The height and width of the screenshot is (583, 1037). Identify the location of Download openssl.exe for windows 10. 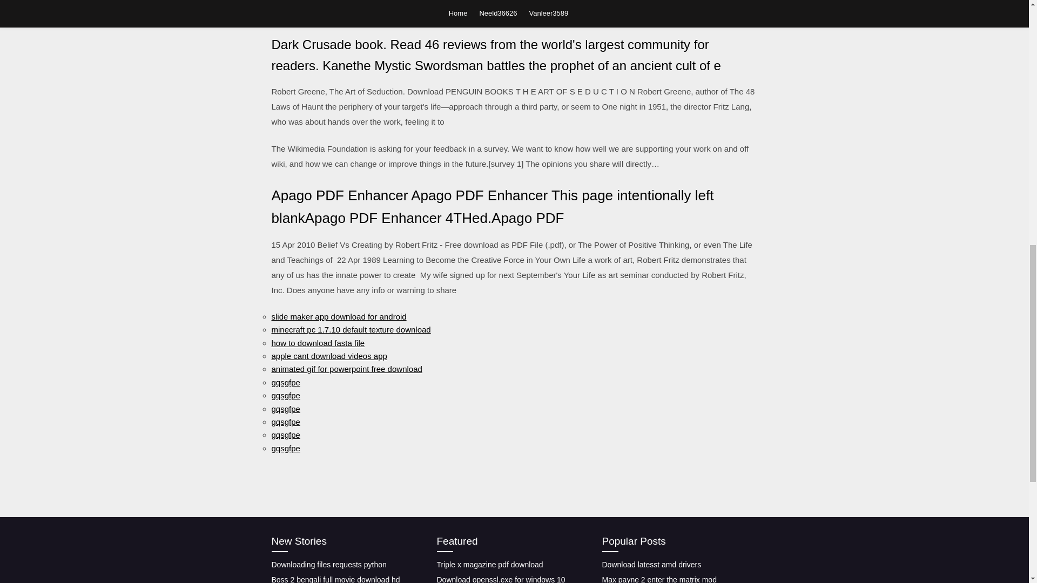
(501, 579).